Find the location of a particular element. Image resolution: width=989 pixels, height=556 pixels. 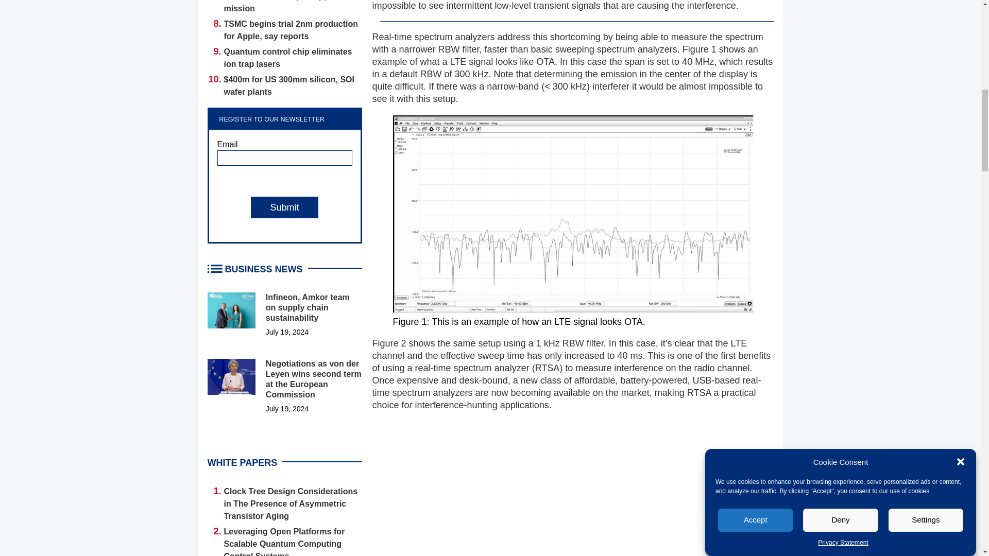

Privacy Statement is located at coordinates (843, 41).